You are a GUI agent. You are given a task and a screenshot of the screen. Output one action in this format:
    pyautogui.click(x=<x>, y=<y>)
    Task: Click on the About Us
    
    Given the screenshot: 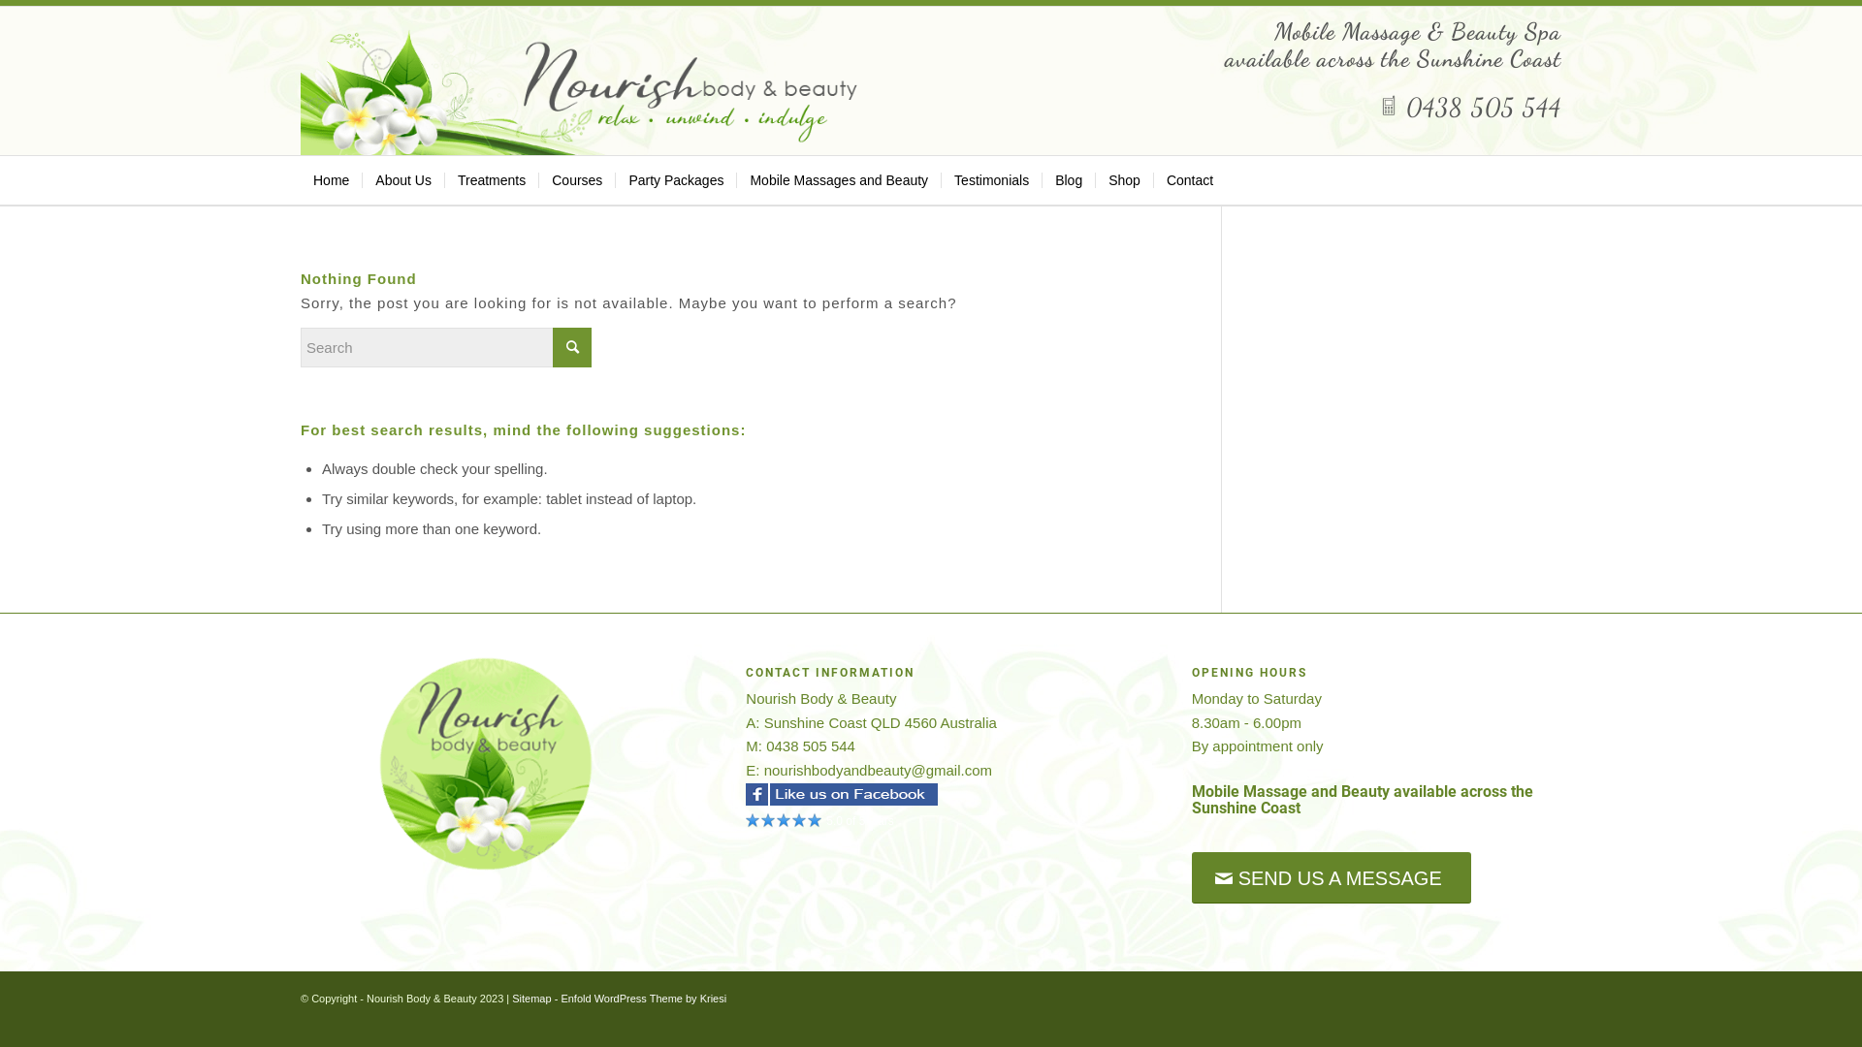 What is the action you would take?
    pyautogui.click(x=403, y=180)
    